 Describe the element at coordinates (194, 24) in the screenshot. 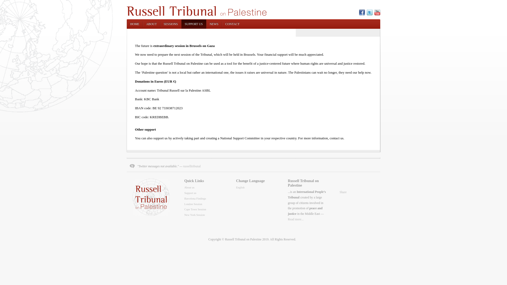

I see `SUPPORT US` at that location.